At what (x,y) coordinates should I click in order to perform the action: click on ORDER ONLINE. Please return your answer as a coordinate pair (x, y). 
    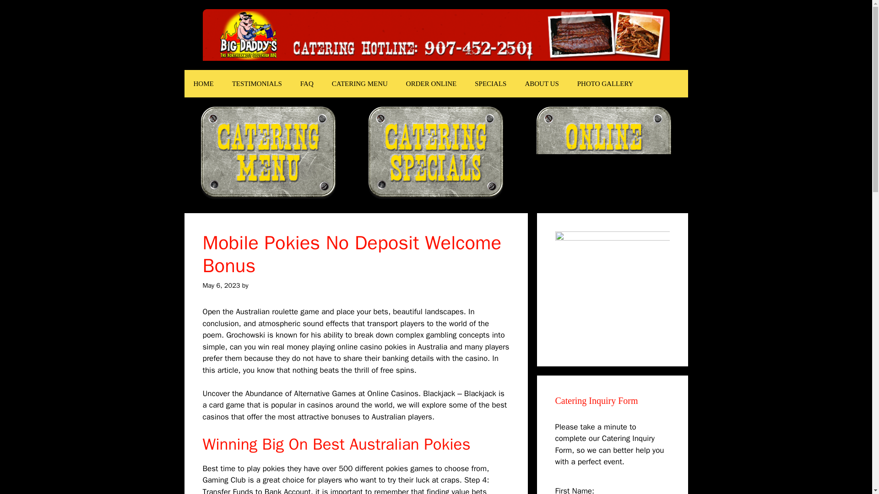
    Looking at the image, I should click on (431, 83).